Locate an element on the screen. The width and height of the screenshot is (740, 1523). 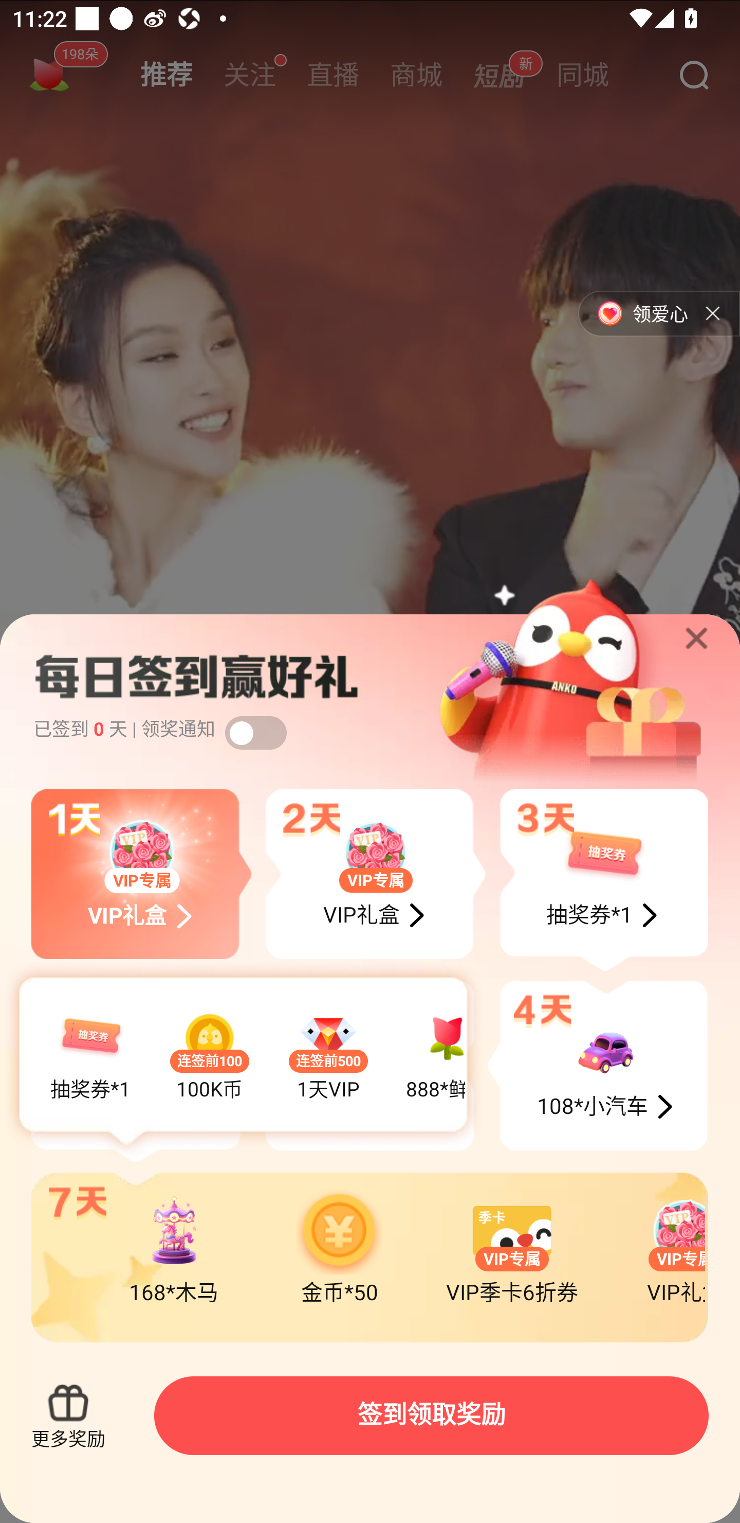
更多奖励 is located at coordinates (68, 1415).